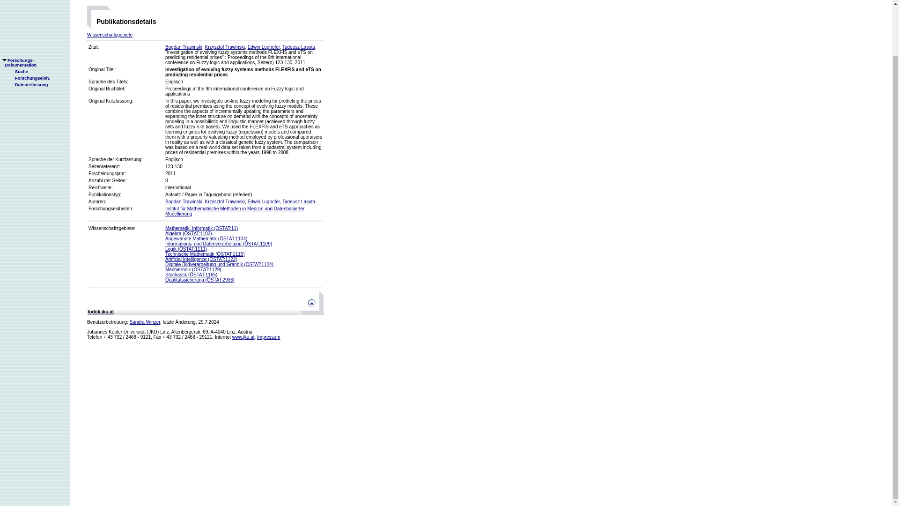  Describe the element at coordinates (18, 7) in the screenshot. I see `Impressum` at that location.